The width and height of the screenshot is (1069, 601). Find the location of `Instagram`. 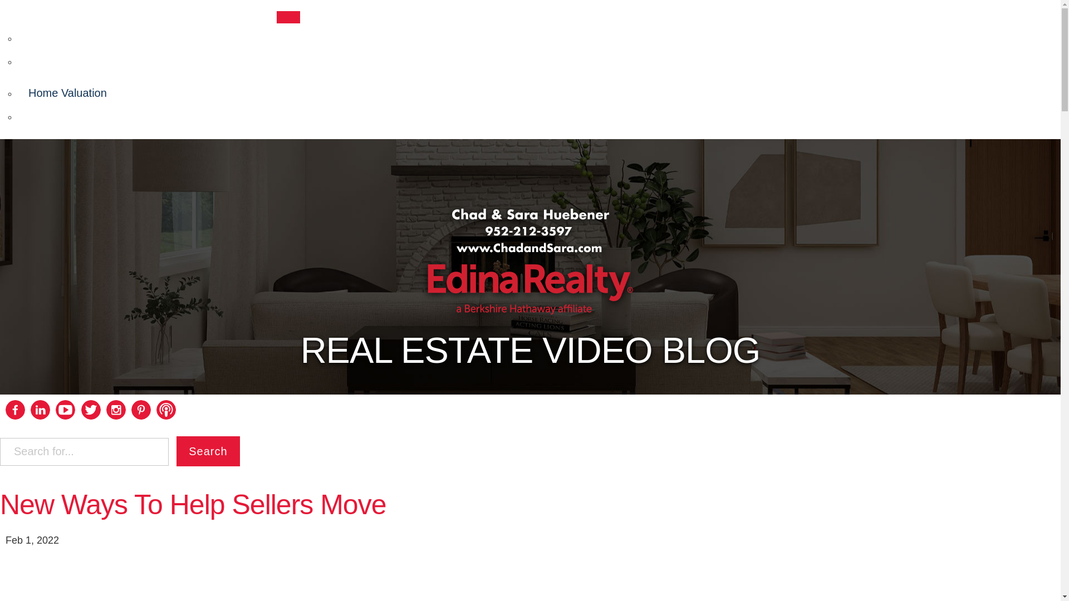

Instagram is located at coordinates (116, 416).